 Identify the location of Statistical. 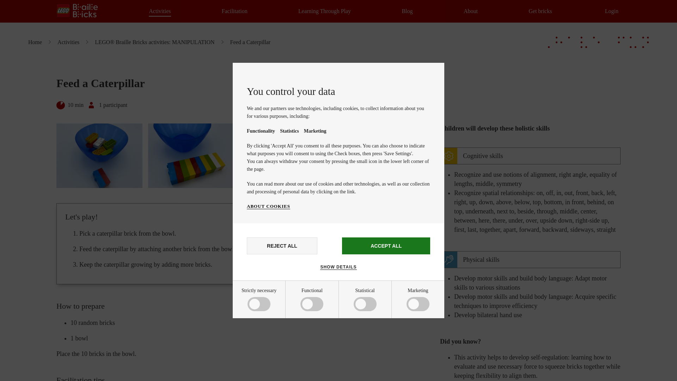
(272, 356).